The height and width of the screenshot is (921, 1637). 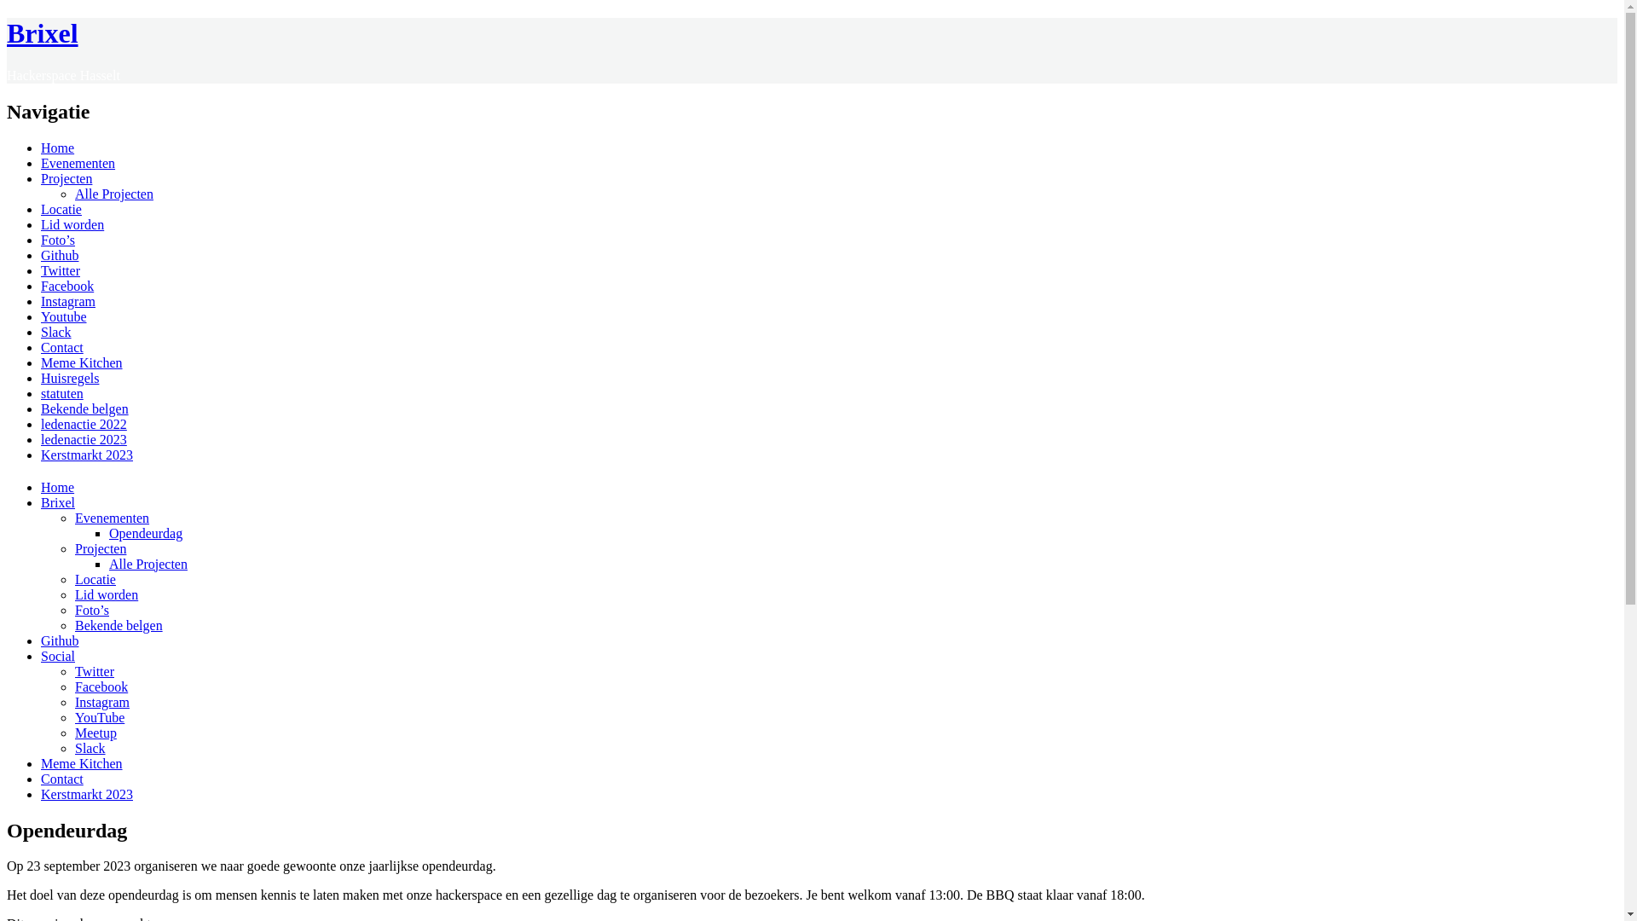 What do you see at coordinates (58, 503) in the screenshot?
I see `Brixel` at bounding box center [58, 503].